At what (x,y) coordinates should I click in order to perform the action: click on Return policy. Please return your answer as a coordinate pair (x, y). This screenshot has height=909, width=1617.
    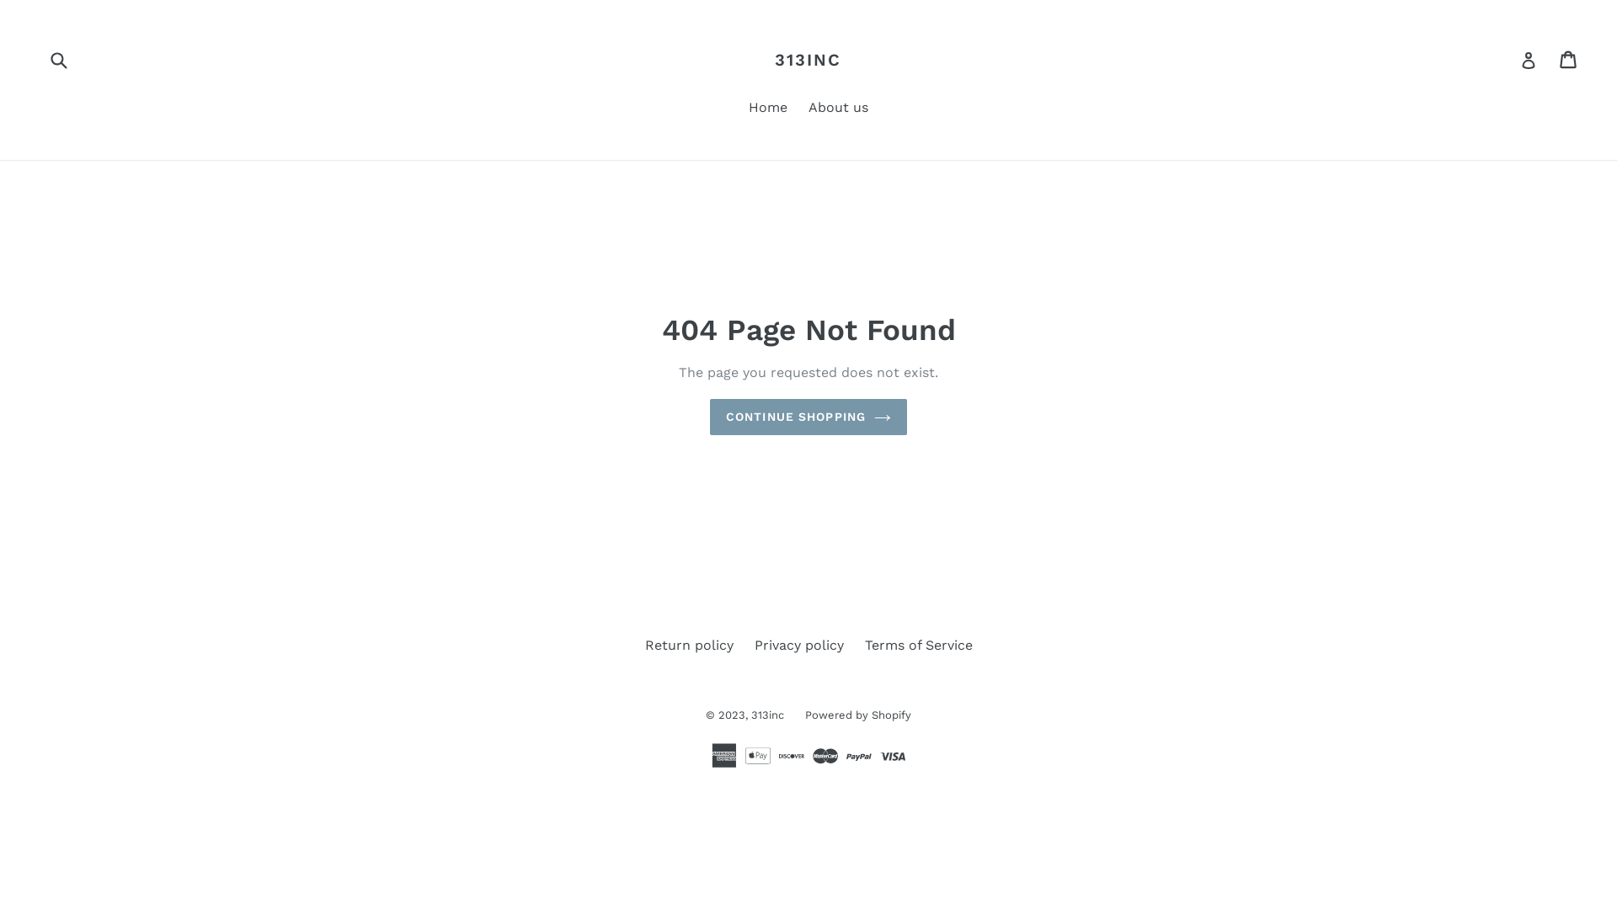
    Looking at the image, I should click on (689, 645).